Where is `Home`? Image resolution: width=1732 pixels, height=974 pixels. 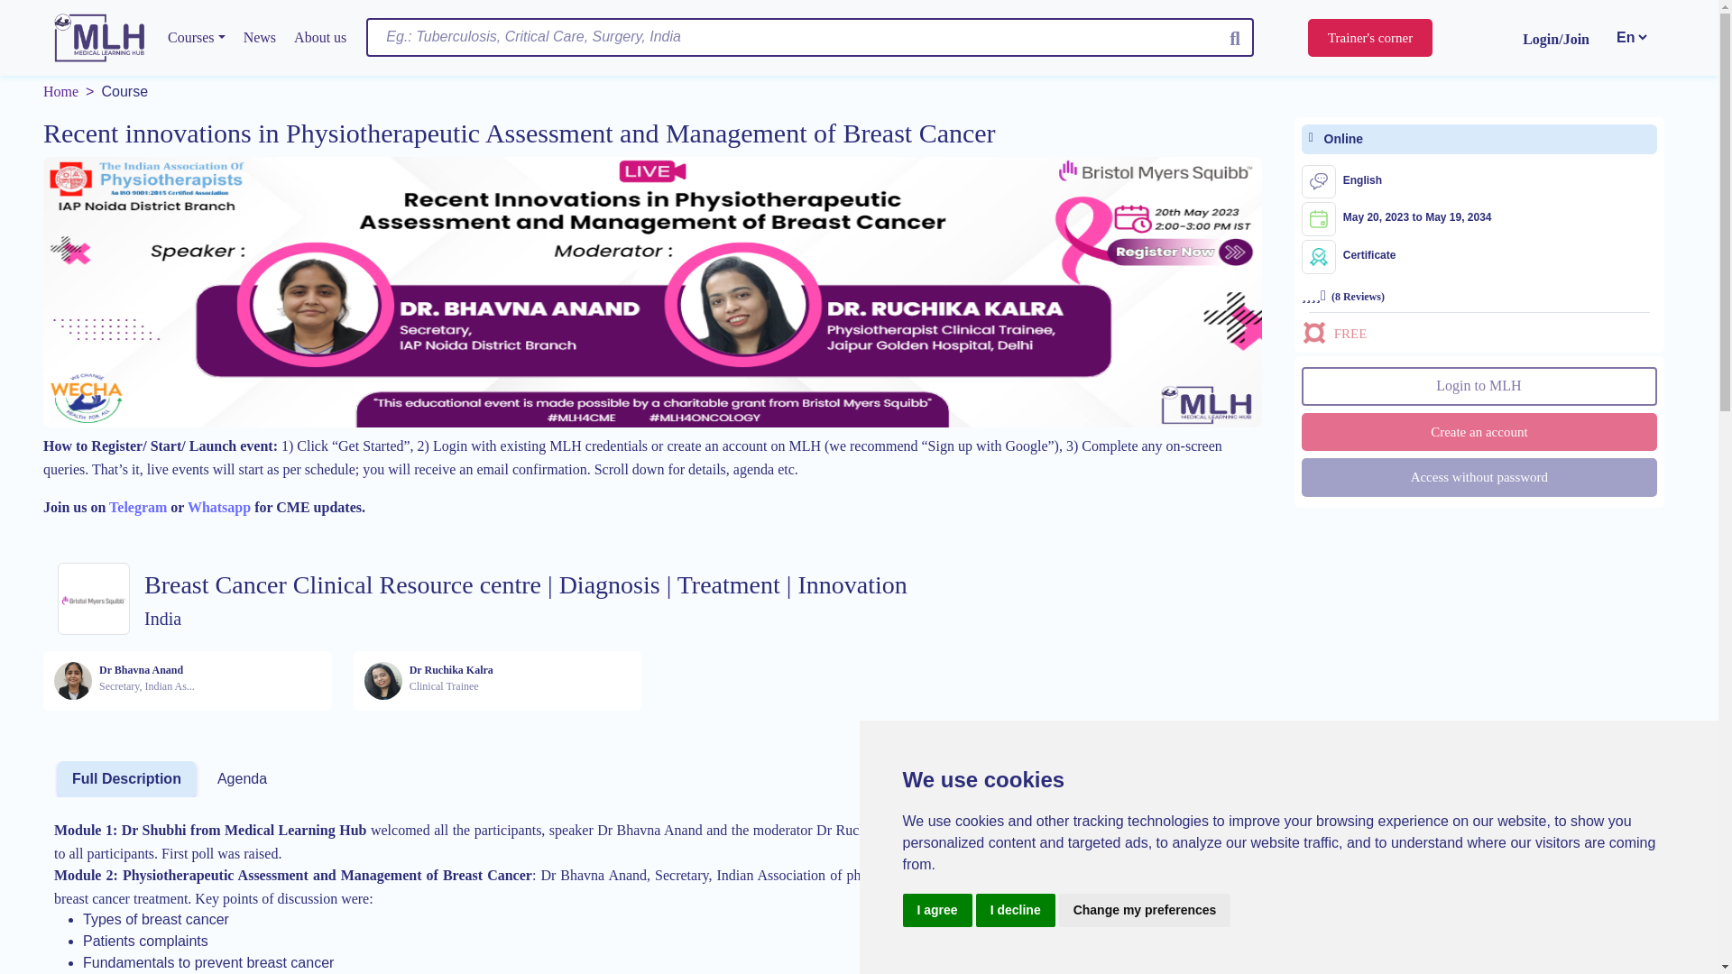
Home is located at coordinates (60, 91).